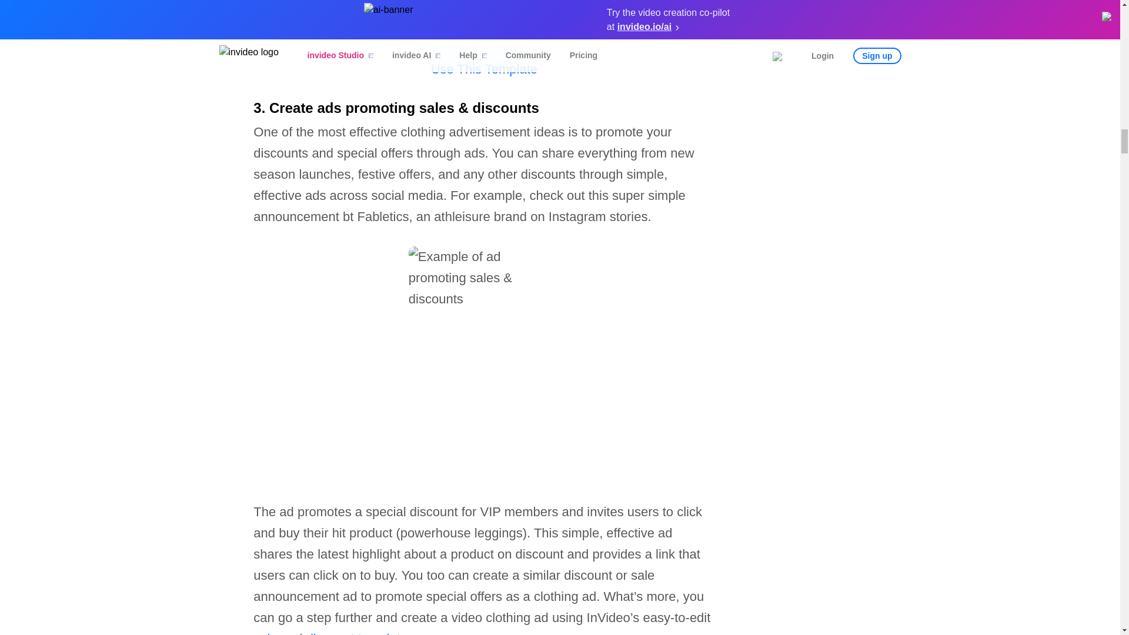 The image size is (1129, 635). Describe the element at coordinates (265, 633) in the screenshot. I see `sale` at that location.